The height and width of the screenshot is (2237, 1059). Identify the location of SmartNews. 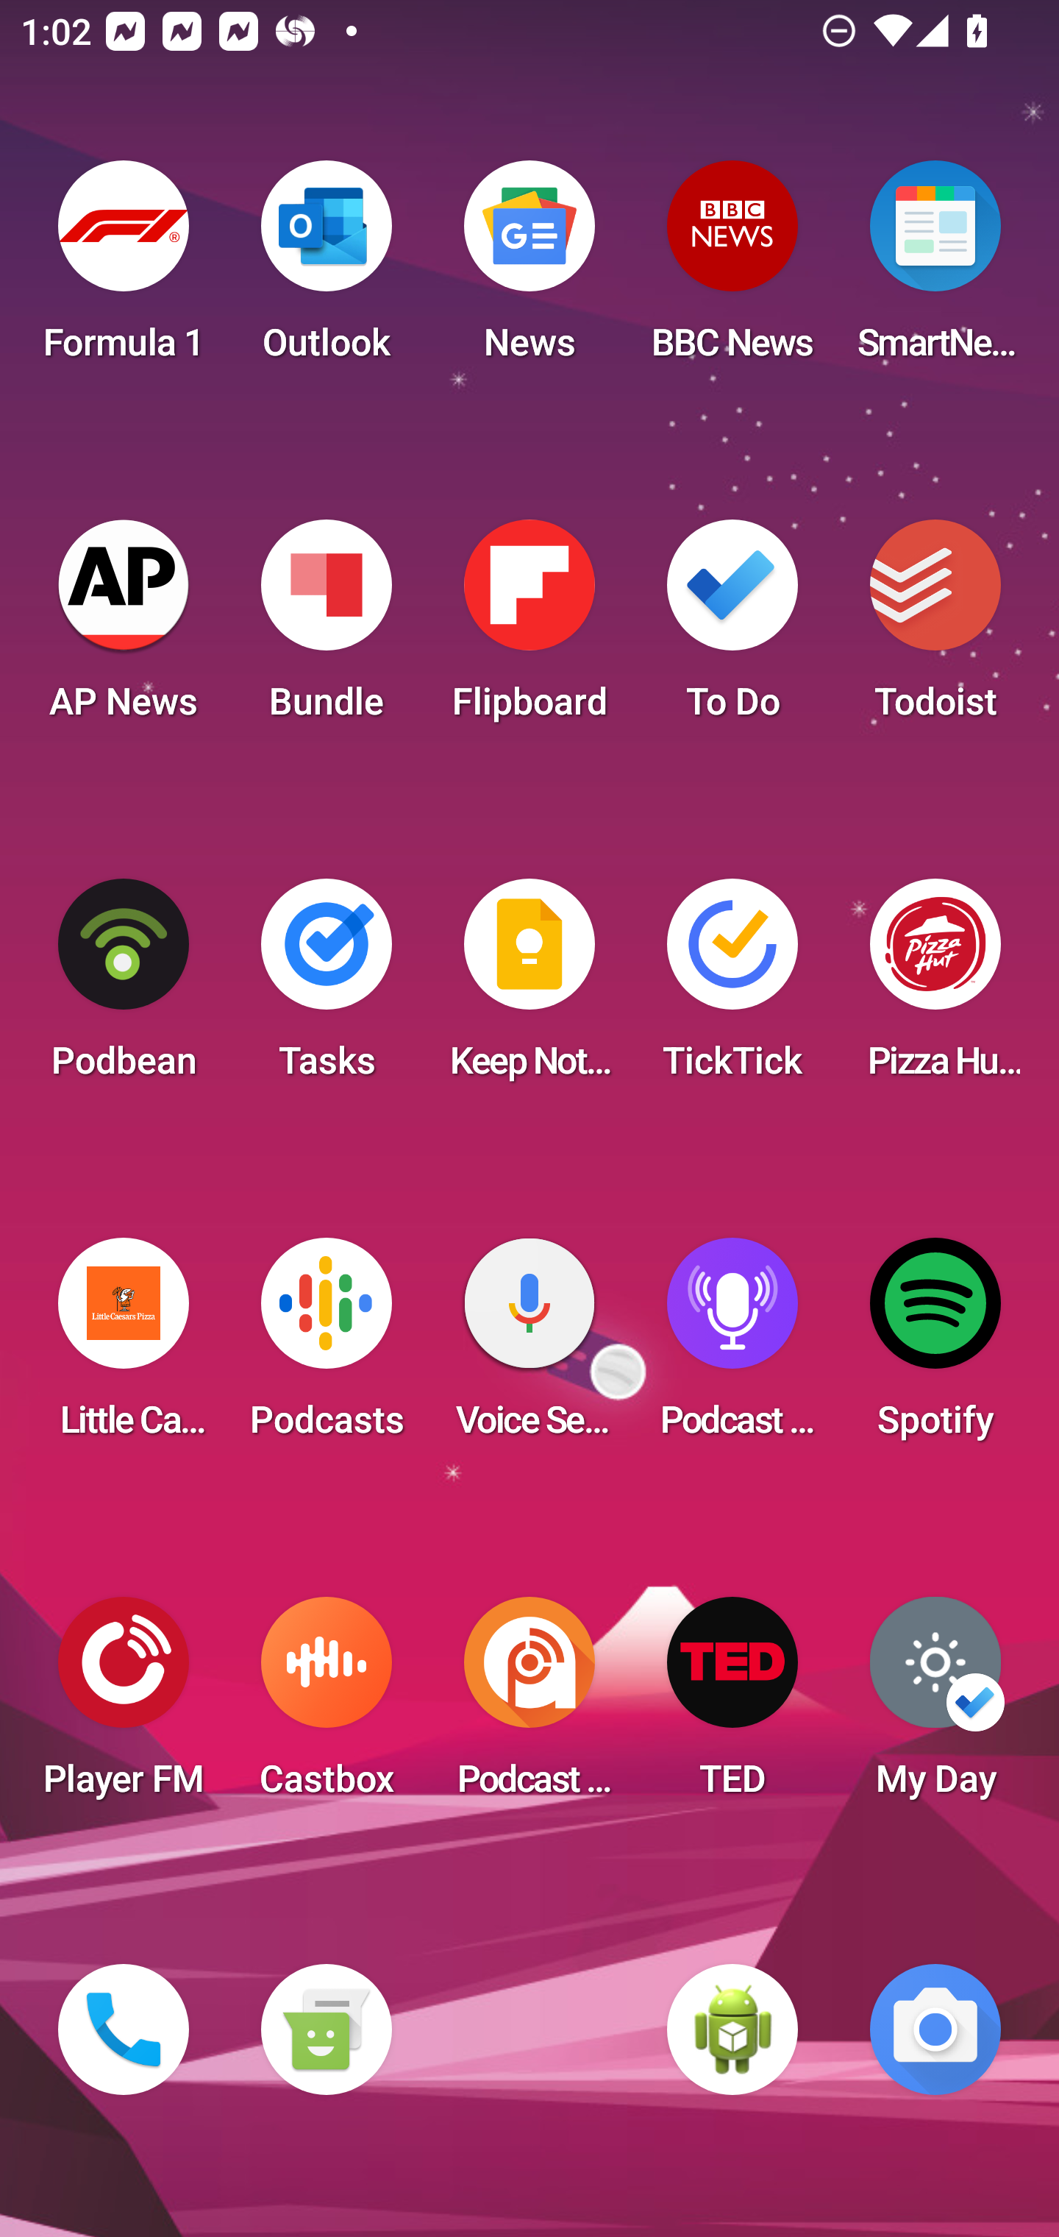
(935, 269).